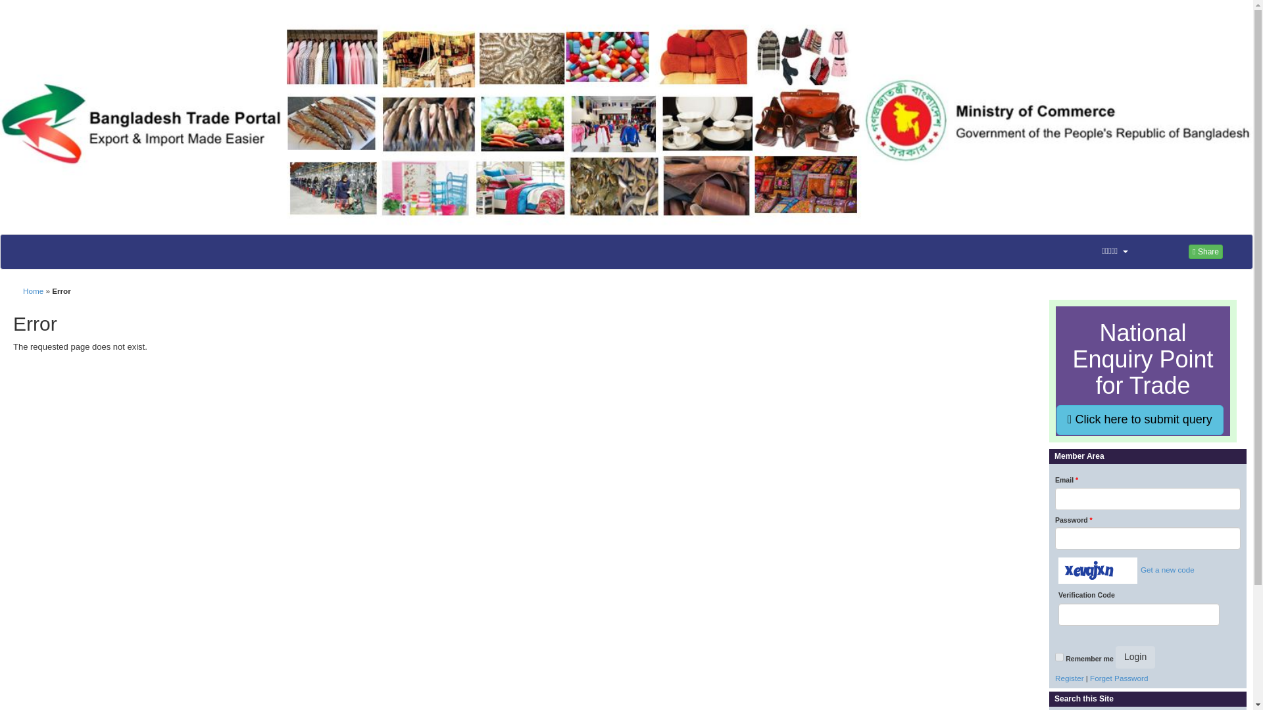 Image resolution: width=1263 pixels, height=710 pixels. Describe the element at coordinates (1069, 677) in the screenshot. I see `Register` at that location.